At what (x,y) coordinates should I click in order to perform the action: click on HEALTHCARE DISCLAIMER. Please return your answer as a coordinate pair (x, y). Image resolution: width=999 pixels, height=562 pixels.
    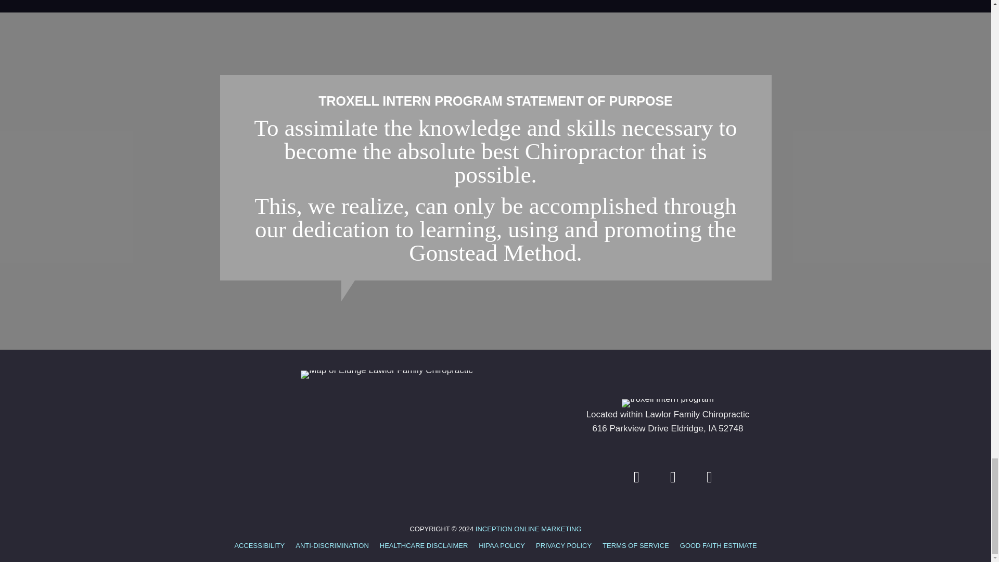
    Looking at the image, I should click on (424, 546).